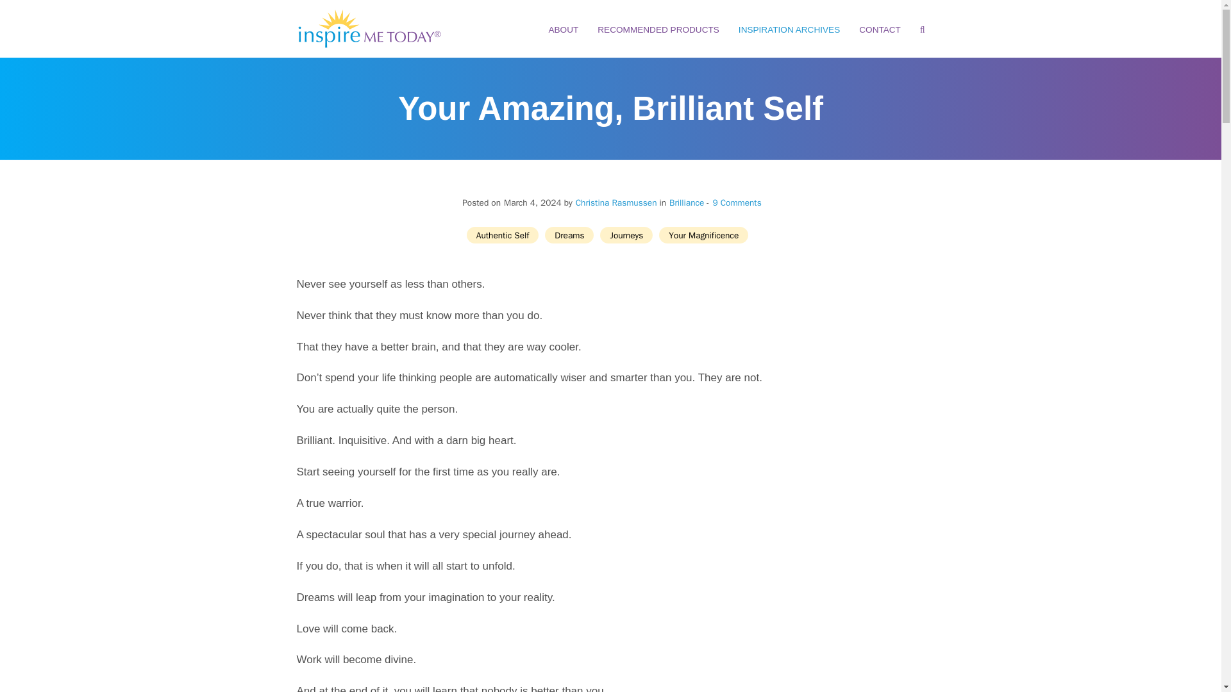  What do you see at coordinates (569, 235) in the screenshot?
I see `Dreams` at bounding box center [569, 235].